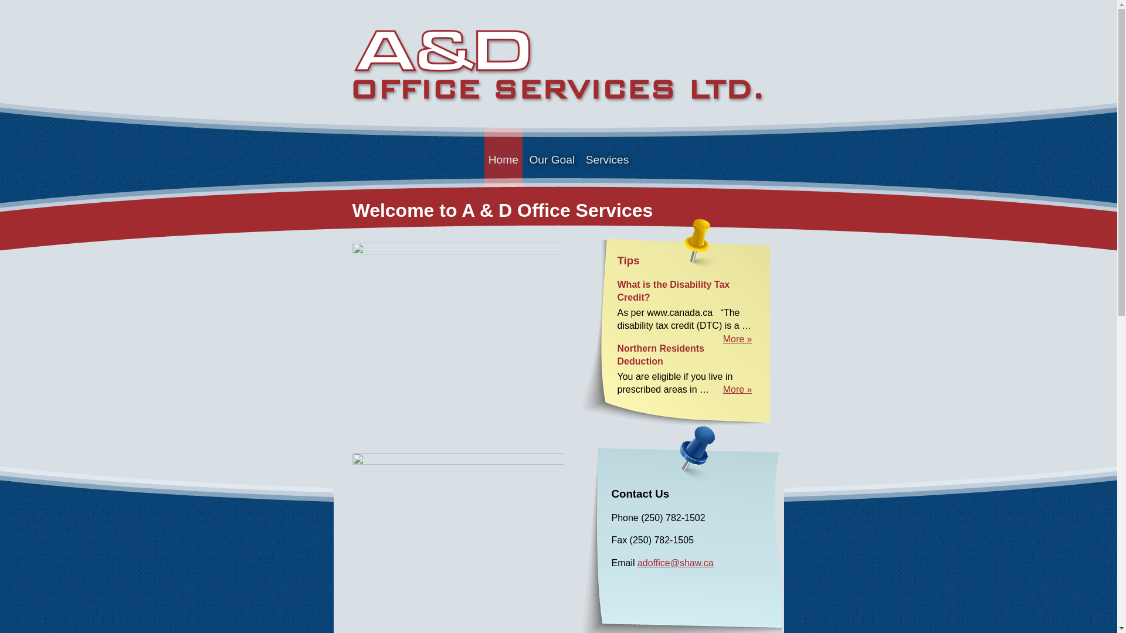 The width and height of the screenshot is (1126, 633). Describe the element at coordinates (558, 69) in the screenshot. I see `A & D Office Services` at that location.